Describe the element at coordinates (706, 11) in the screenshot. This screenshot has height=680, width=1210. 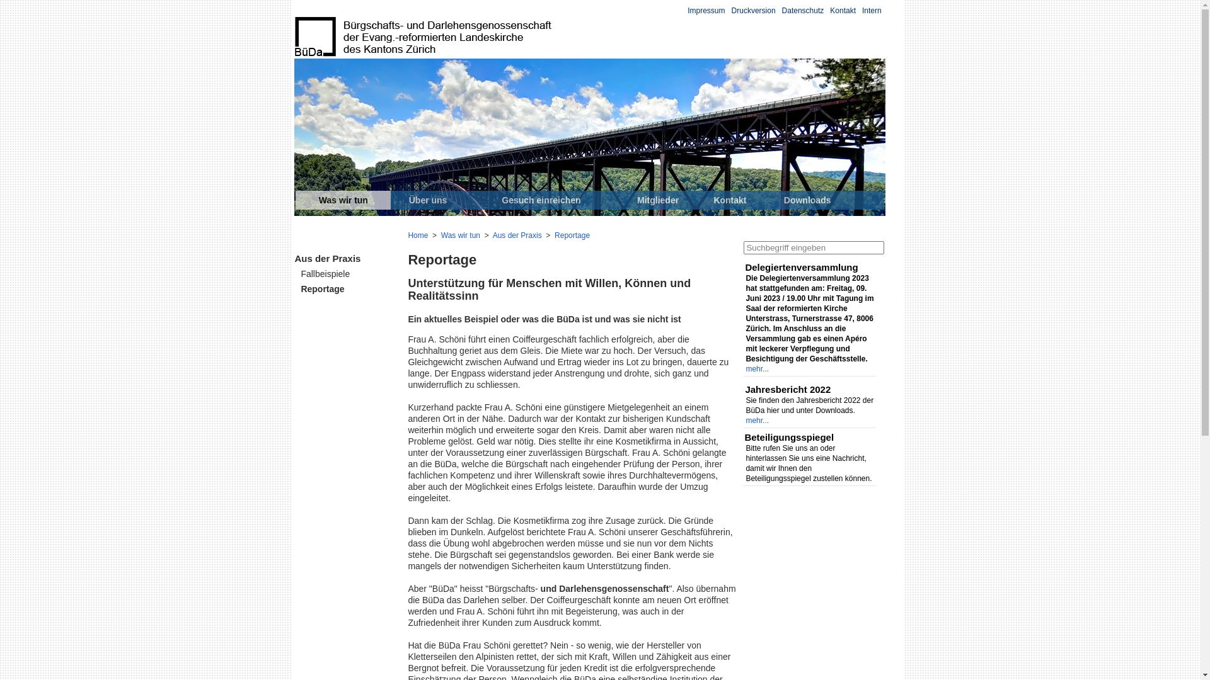
I see `Impressum` at that location.